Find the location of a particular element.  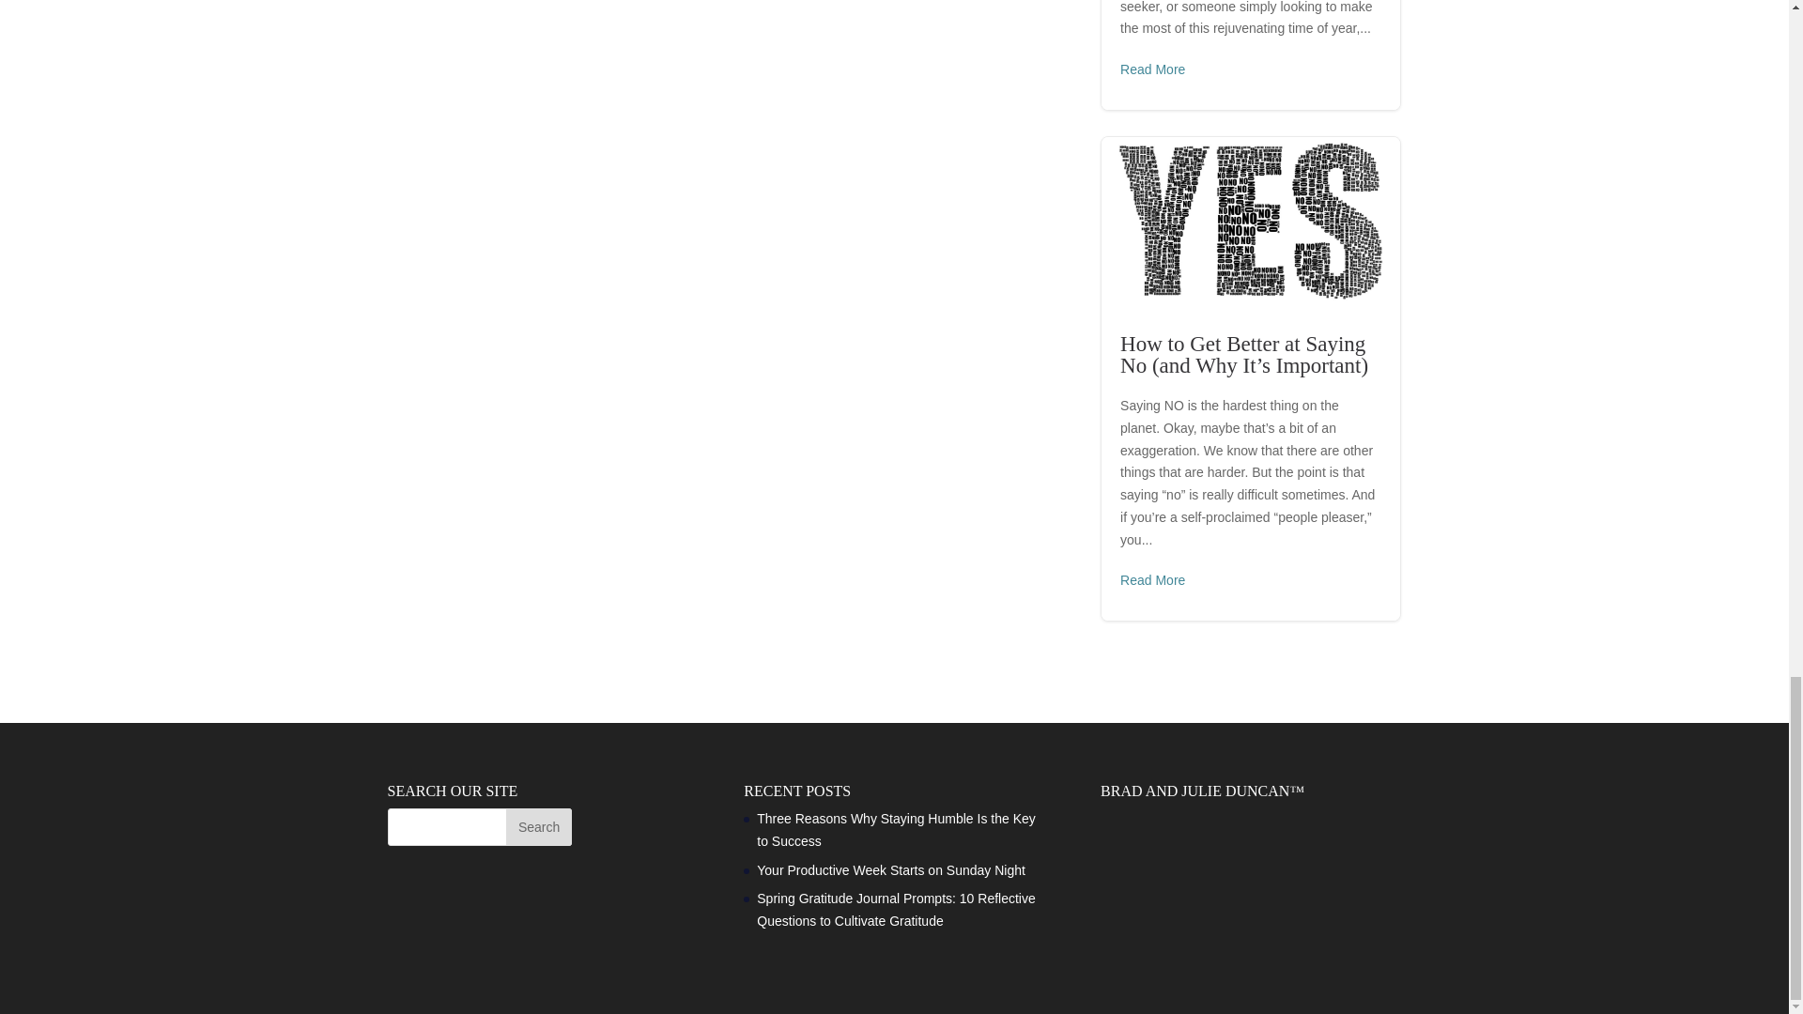

Search is located at coordinates (539, 826).